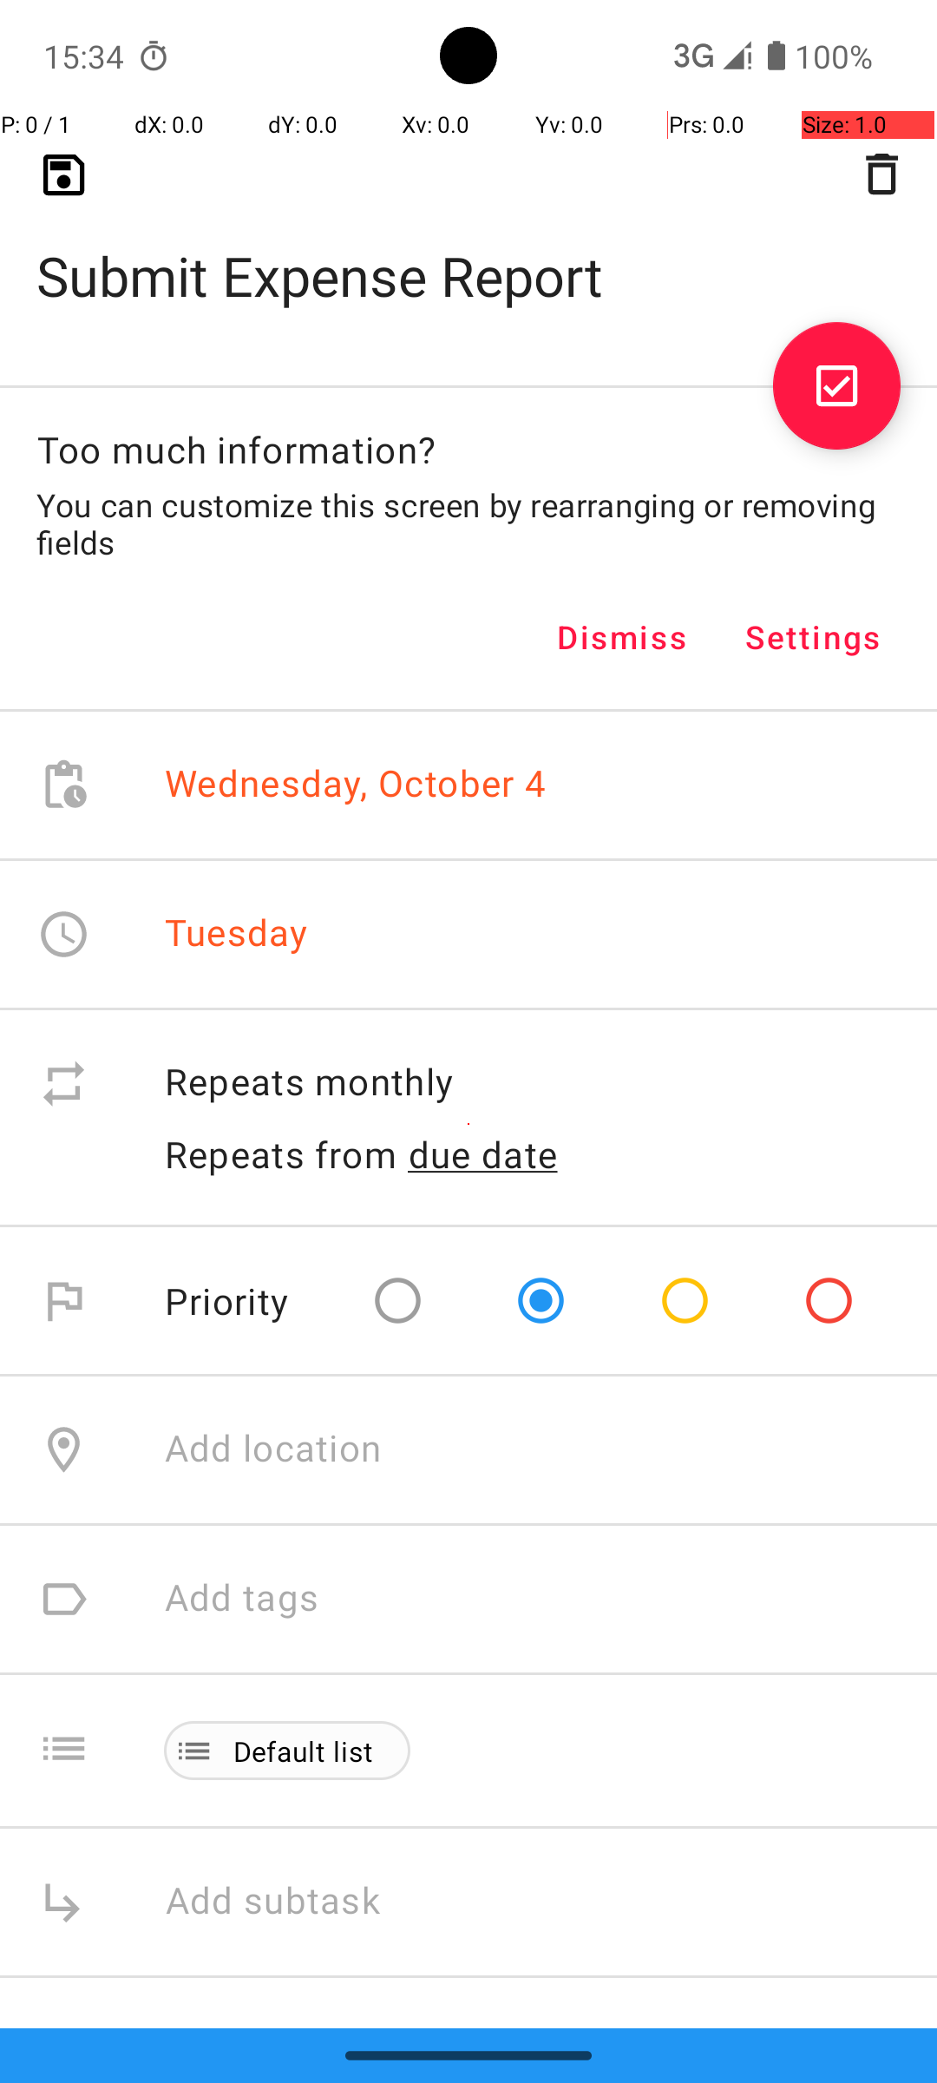 Image resolution: width=937 pixels, height=2083 pixels. What do you see at coordinates (281, 1154) in the screenshot?
I see `Repeats from` at bounding box center [281, 1154].